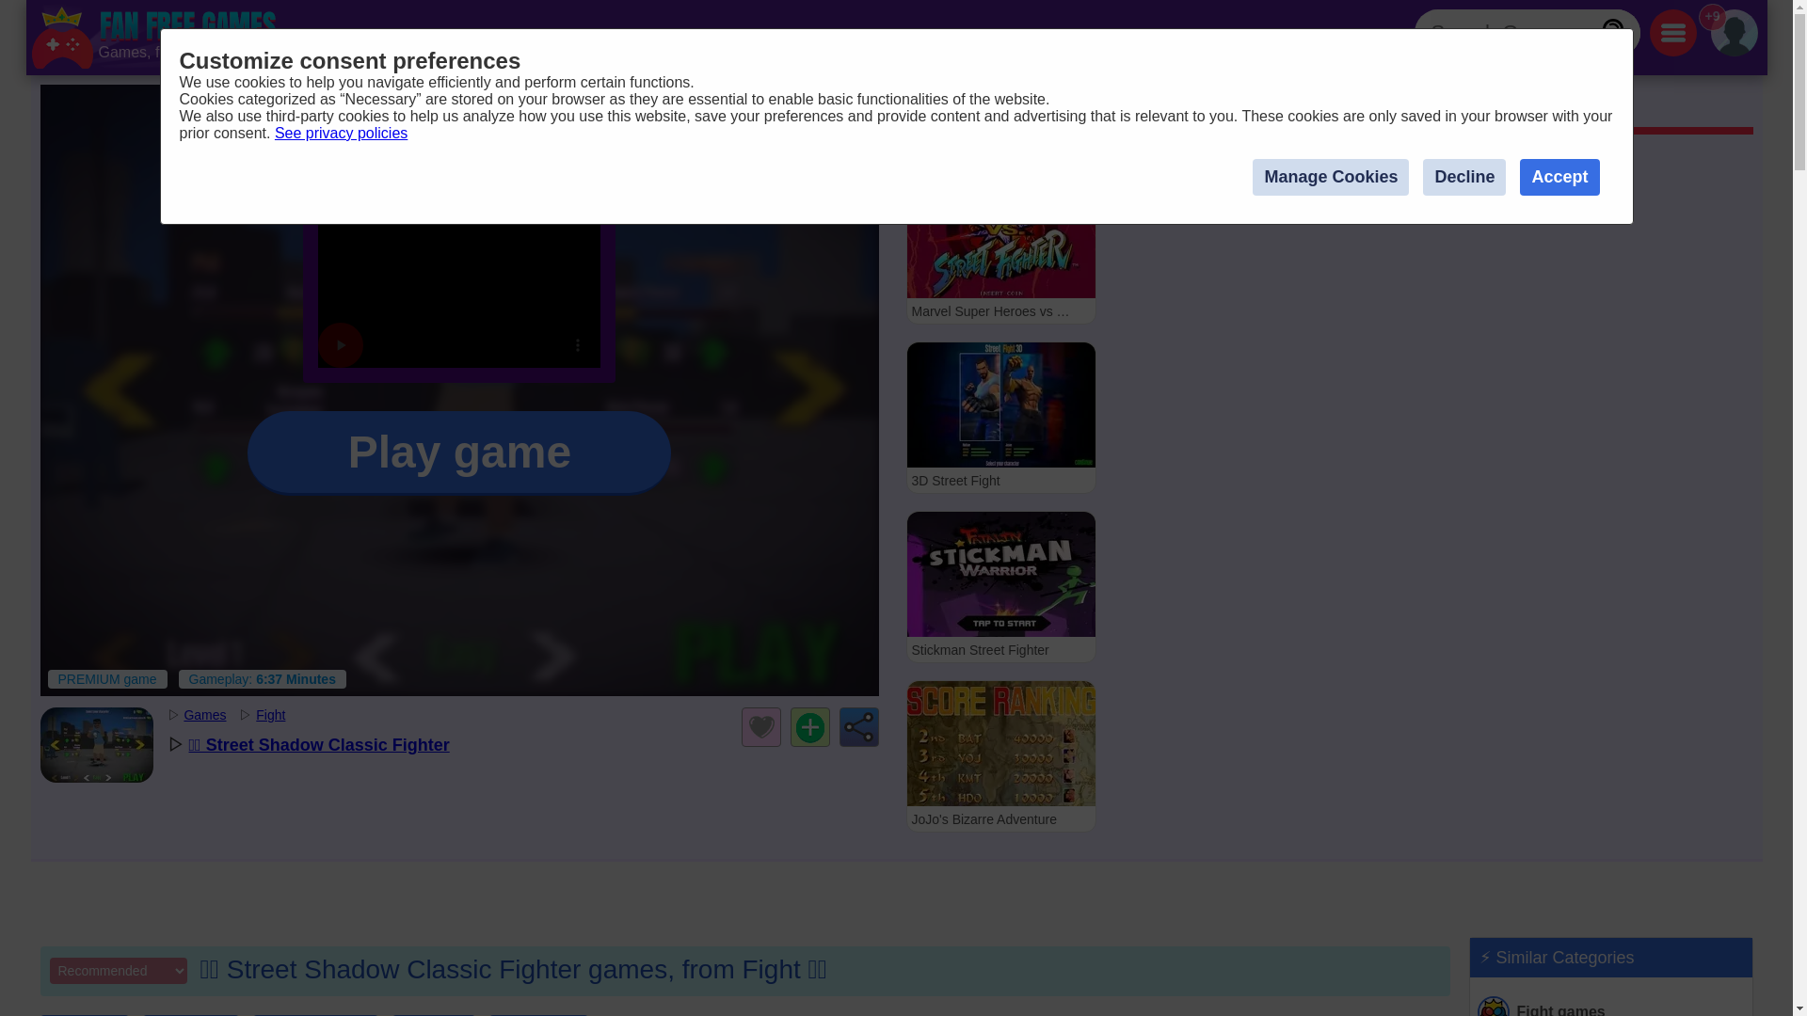 The height and width of the screenshot is (1016, 1807). Describe the element at coordinates (938, 108) in the screenshot. I see `Games` at that location.